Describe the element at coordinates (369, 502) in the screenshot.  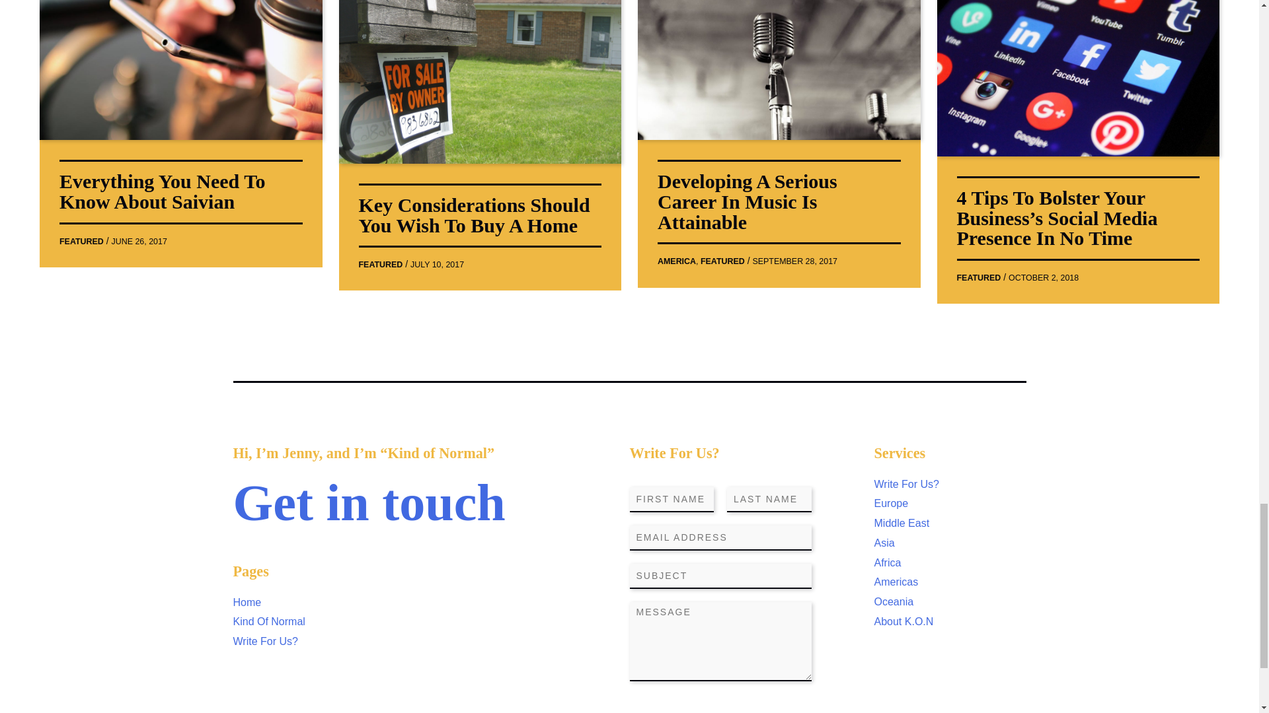
I see `Get in touch` at that location.